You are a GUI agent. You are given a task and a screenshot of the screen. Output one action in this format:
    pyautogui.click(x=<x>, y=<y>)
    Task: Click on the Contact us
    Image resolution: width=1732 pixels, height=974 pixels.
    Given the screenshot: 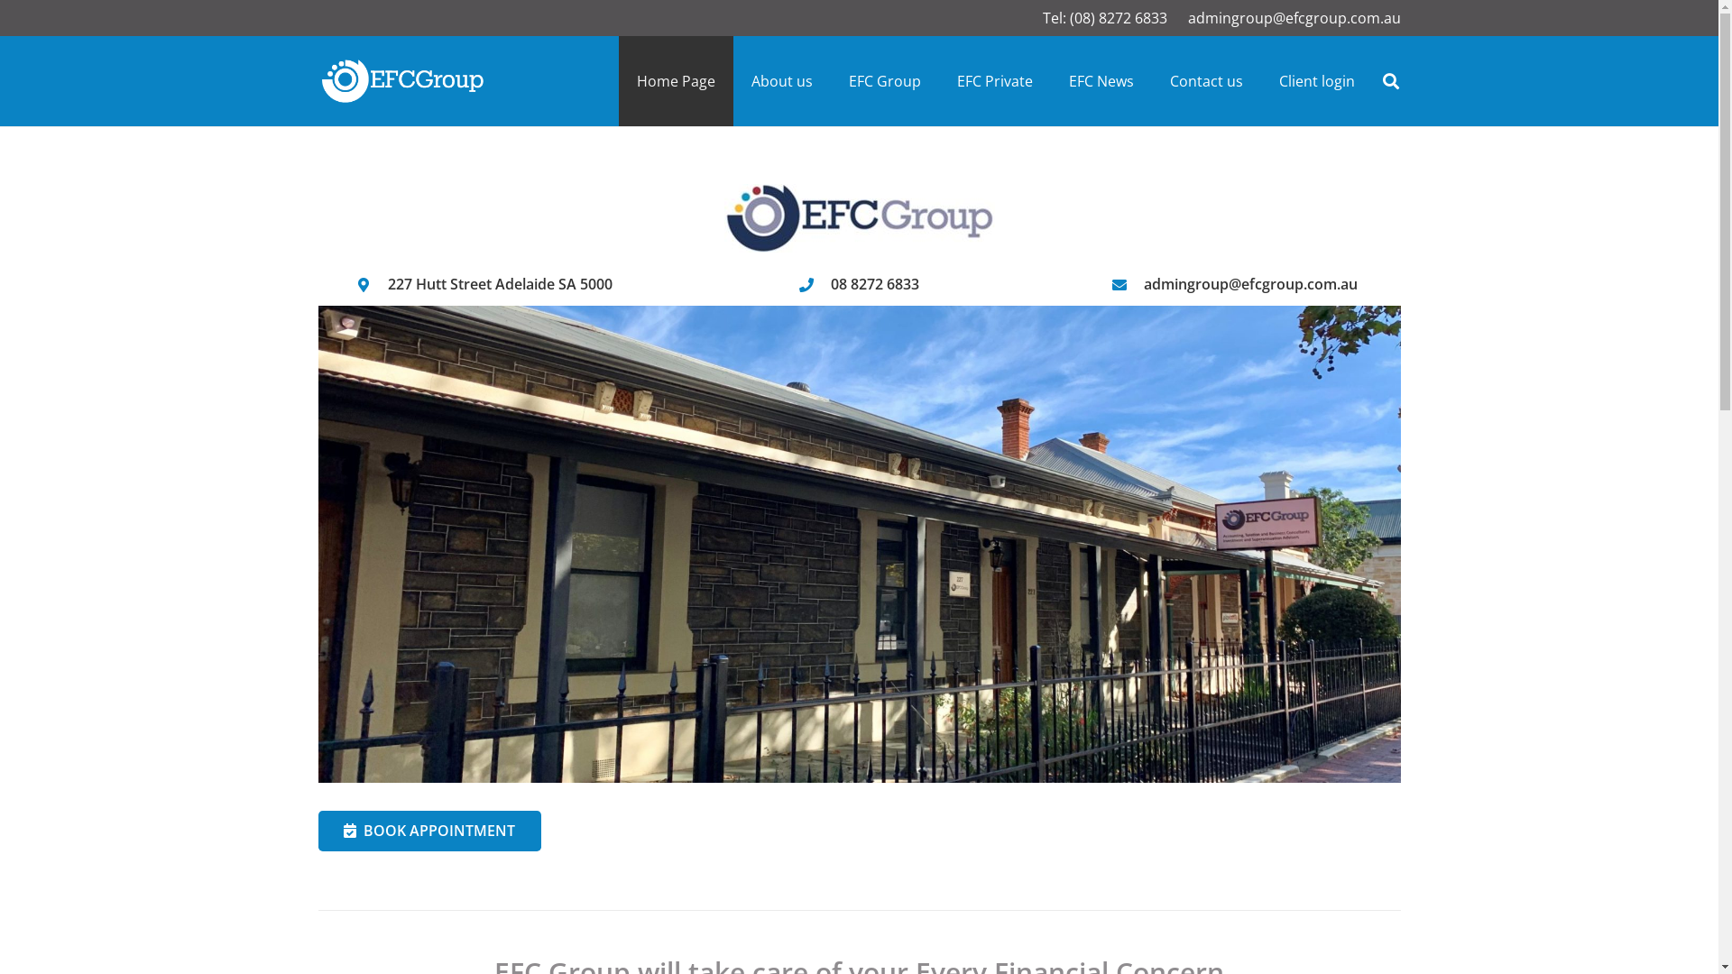 What is the action you would take?
    pyautogui.click(x=1207, y=81)
    